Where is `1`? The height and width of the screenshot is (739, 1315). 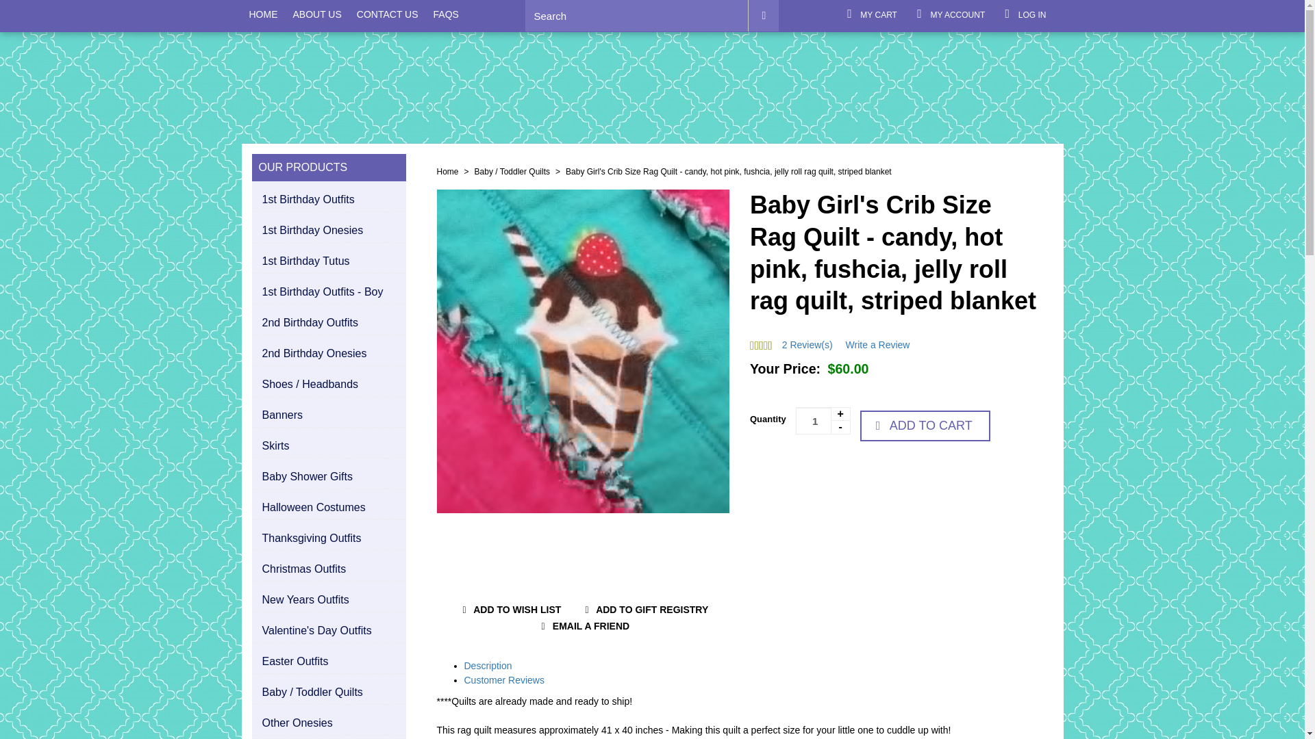 1 is located at coordinates (823, 421).